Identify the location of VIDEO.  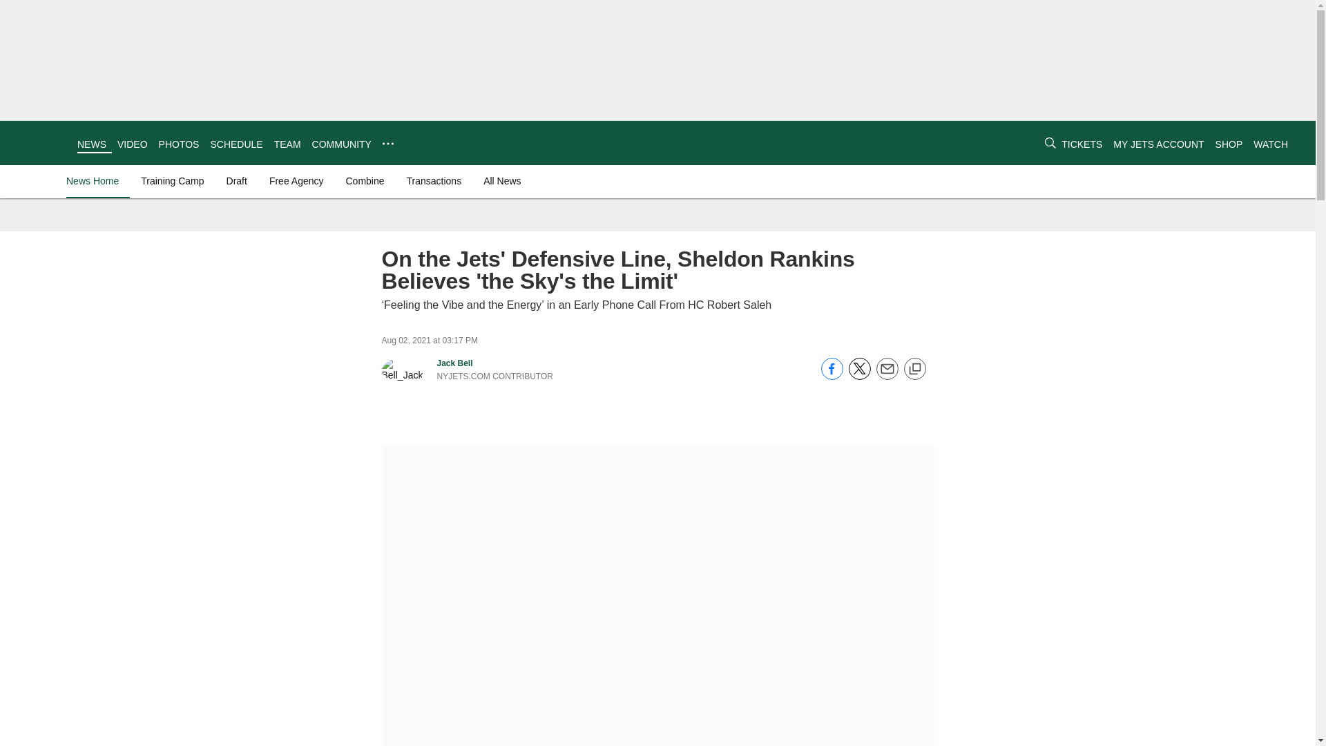
(133, 144).